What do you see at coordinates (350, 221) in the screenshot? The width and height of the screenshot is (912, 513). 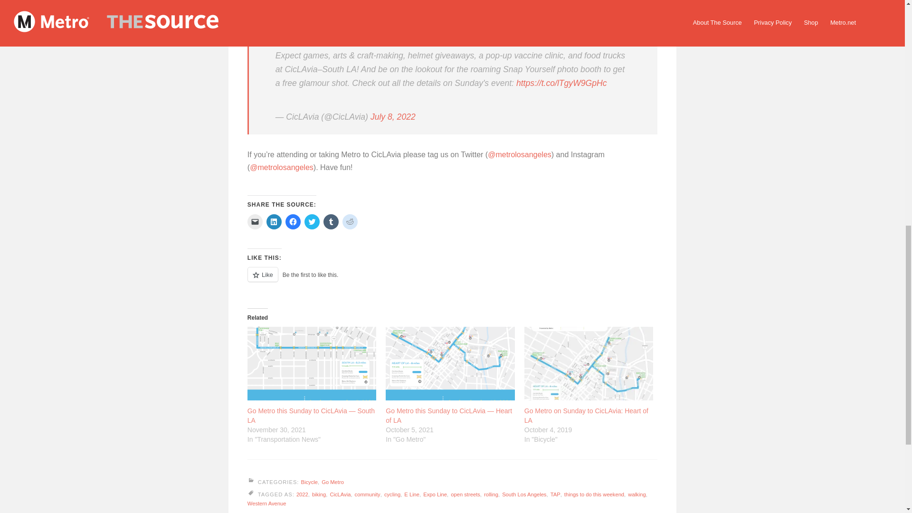 I see `Click to share on Reddit` at bounding box center [350, 221].